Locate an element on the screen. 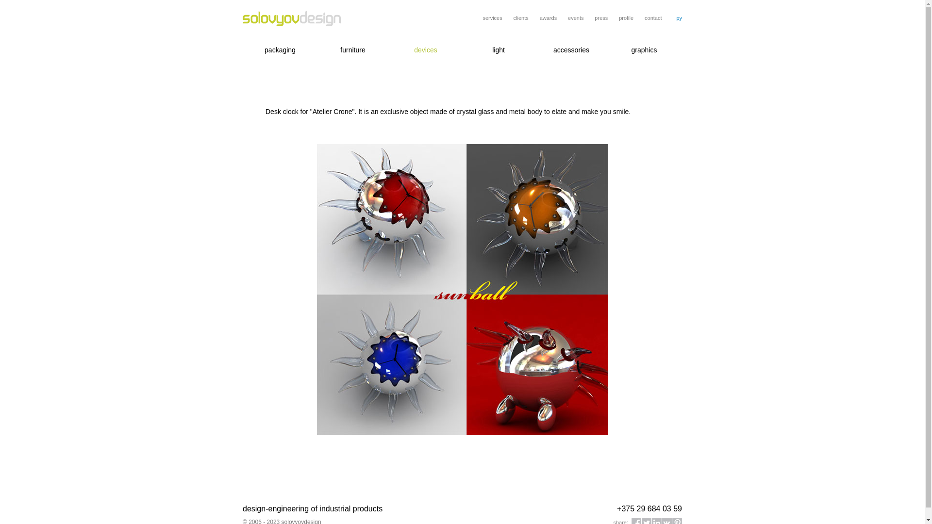 This screenshot has width=932, height=524. awards is located at coordinates (549, 18).